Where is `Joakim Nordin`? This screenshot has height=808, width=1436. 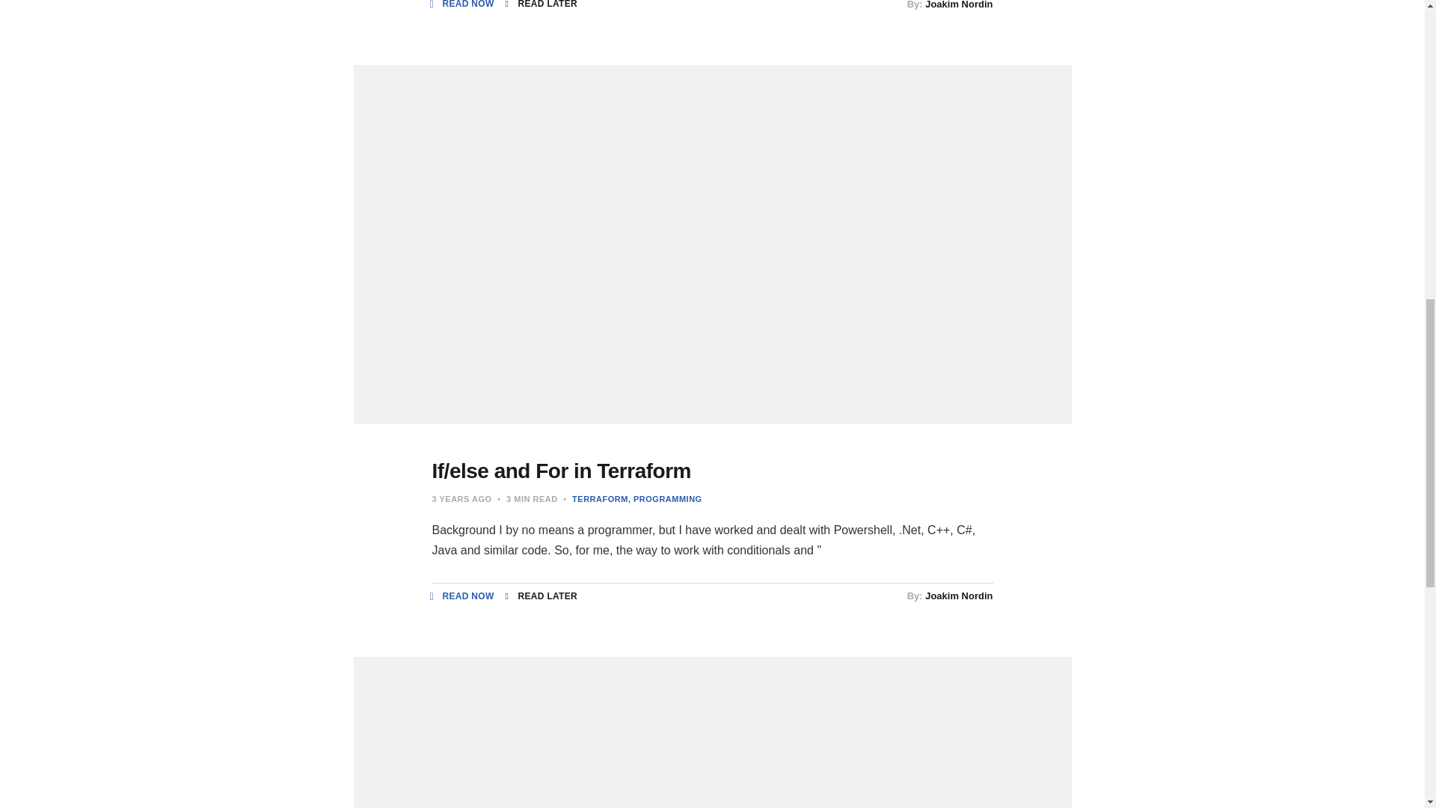 Joakim Nordin is located at coordinates (958, 4).